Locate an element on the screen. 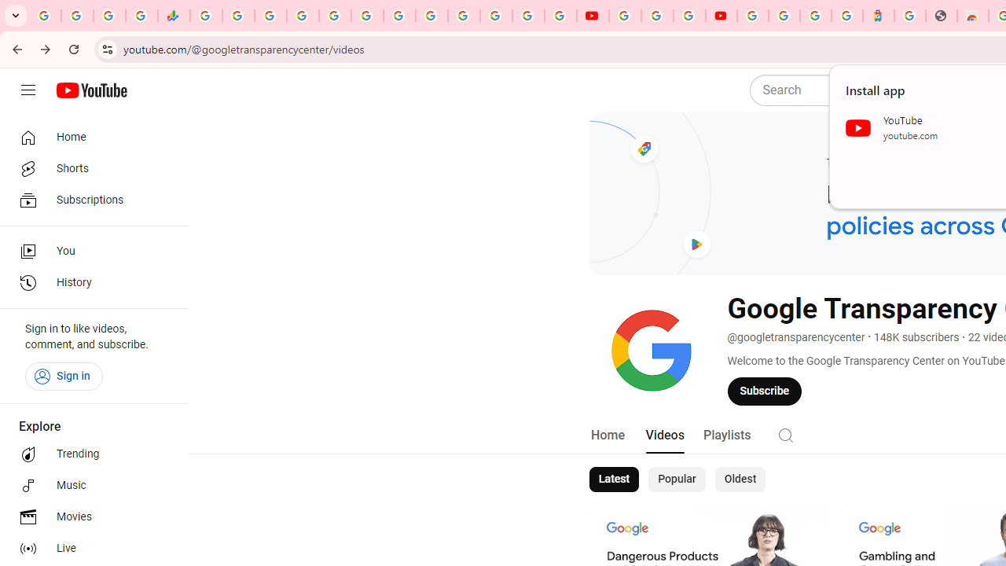 This screenshot has width=1006, height=566. Latest is located at coordinates (613, 480).